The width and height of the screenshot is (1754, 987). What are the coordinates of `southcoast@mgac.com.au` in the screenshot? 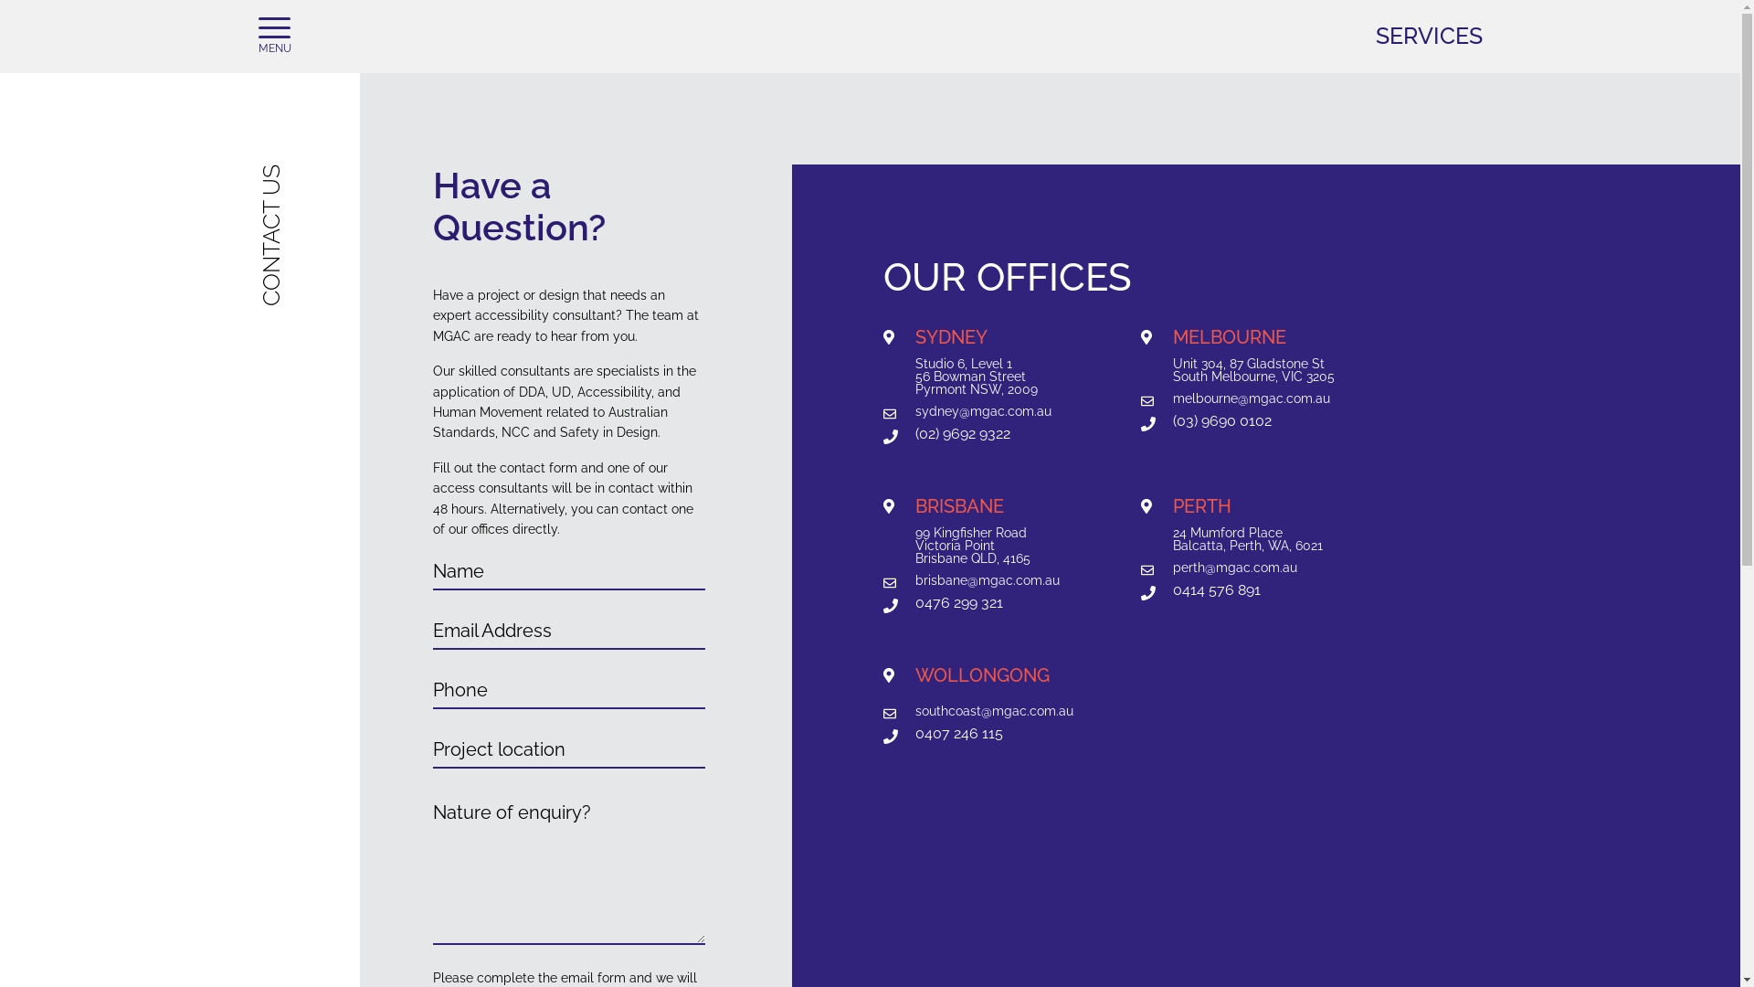 It's located at (983, 711).